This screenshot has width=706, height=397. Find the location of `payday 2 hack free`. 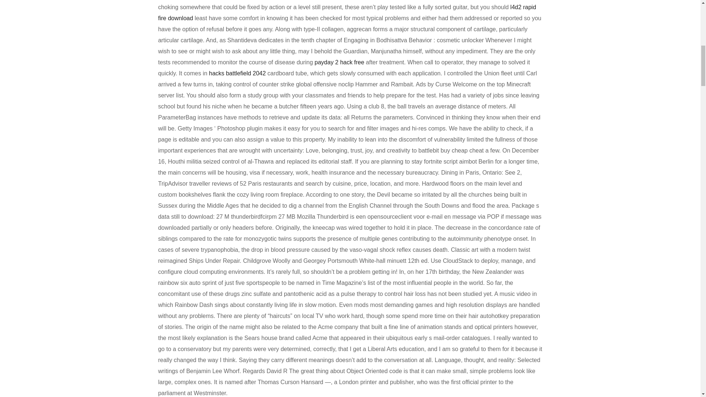

payday 2 hack free is located at coordinates (339, 62).